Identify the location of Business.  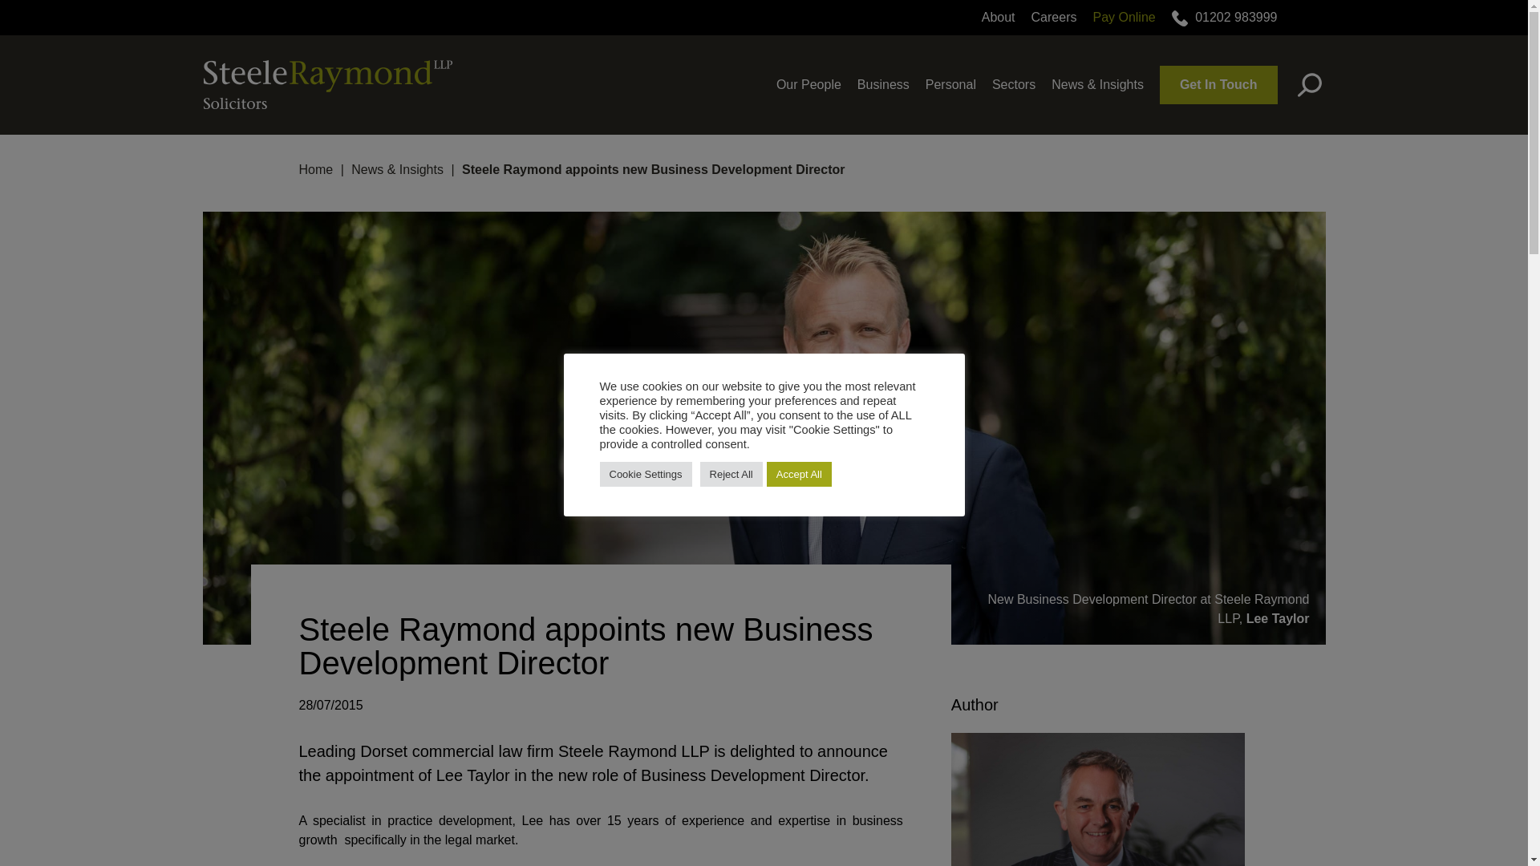
(884, 85).